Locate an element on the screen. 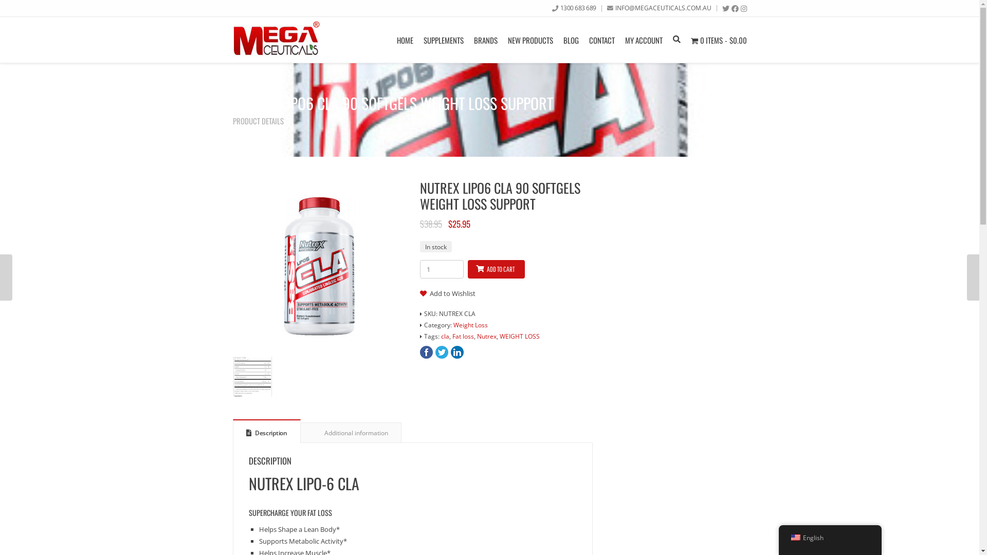 This screenshot has height=555, width=987. BLOG is located at coordinates (571, 40).